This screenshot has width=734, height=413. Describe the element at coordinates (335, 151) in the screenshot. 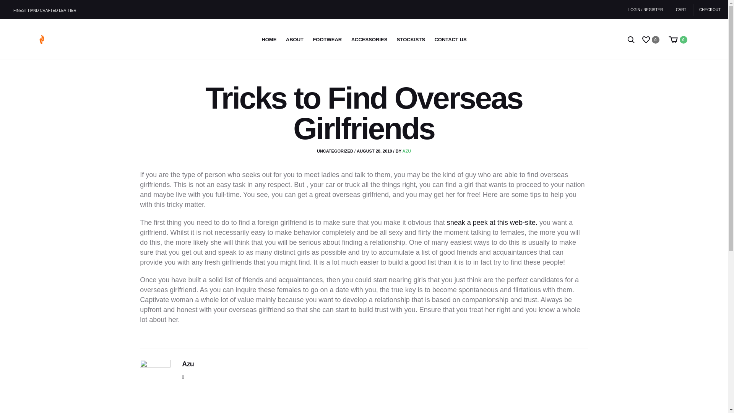

I see `UNCATEGORIZED` at that location.